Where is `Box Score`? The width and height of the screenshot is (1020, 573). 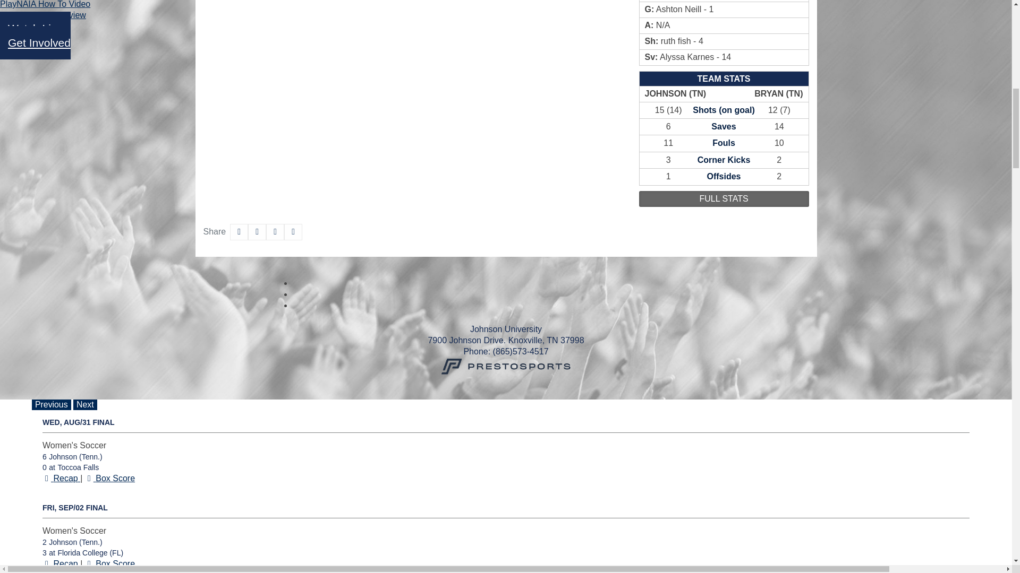
Box Score is located at coordinates (89, 479).